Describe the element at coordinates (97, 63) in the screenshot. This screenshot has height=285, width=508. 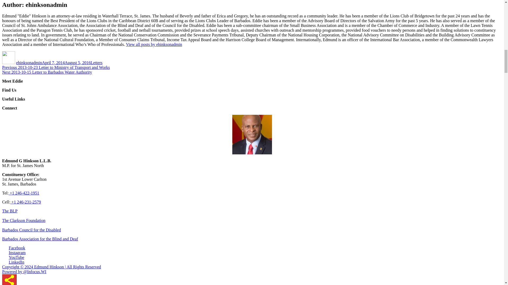
I see `Letters` at that location.